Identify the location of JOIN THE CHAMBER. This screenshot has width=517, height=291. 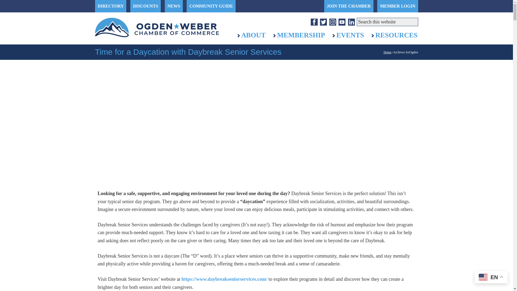
(348, 6).